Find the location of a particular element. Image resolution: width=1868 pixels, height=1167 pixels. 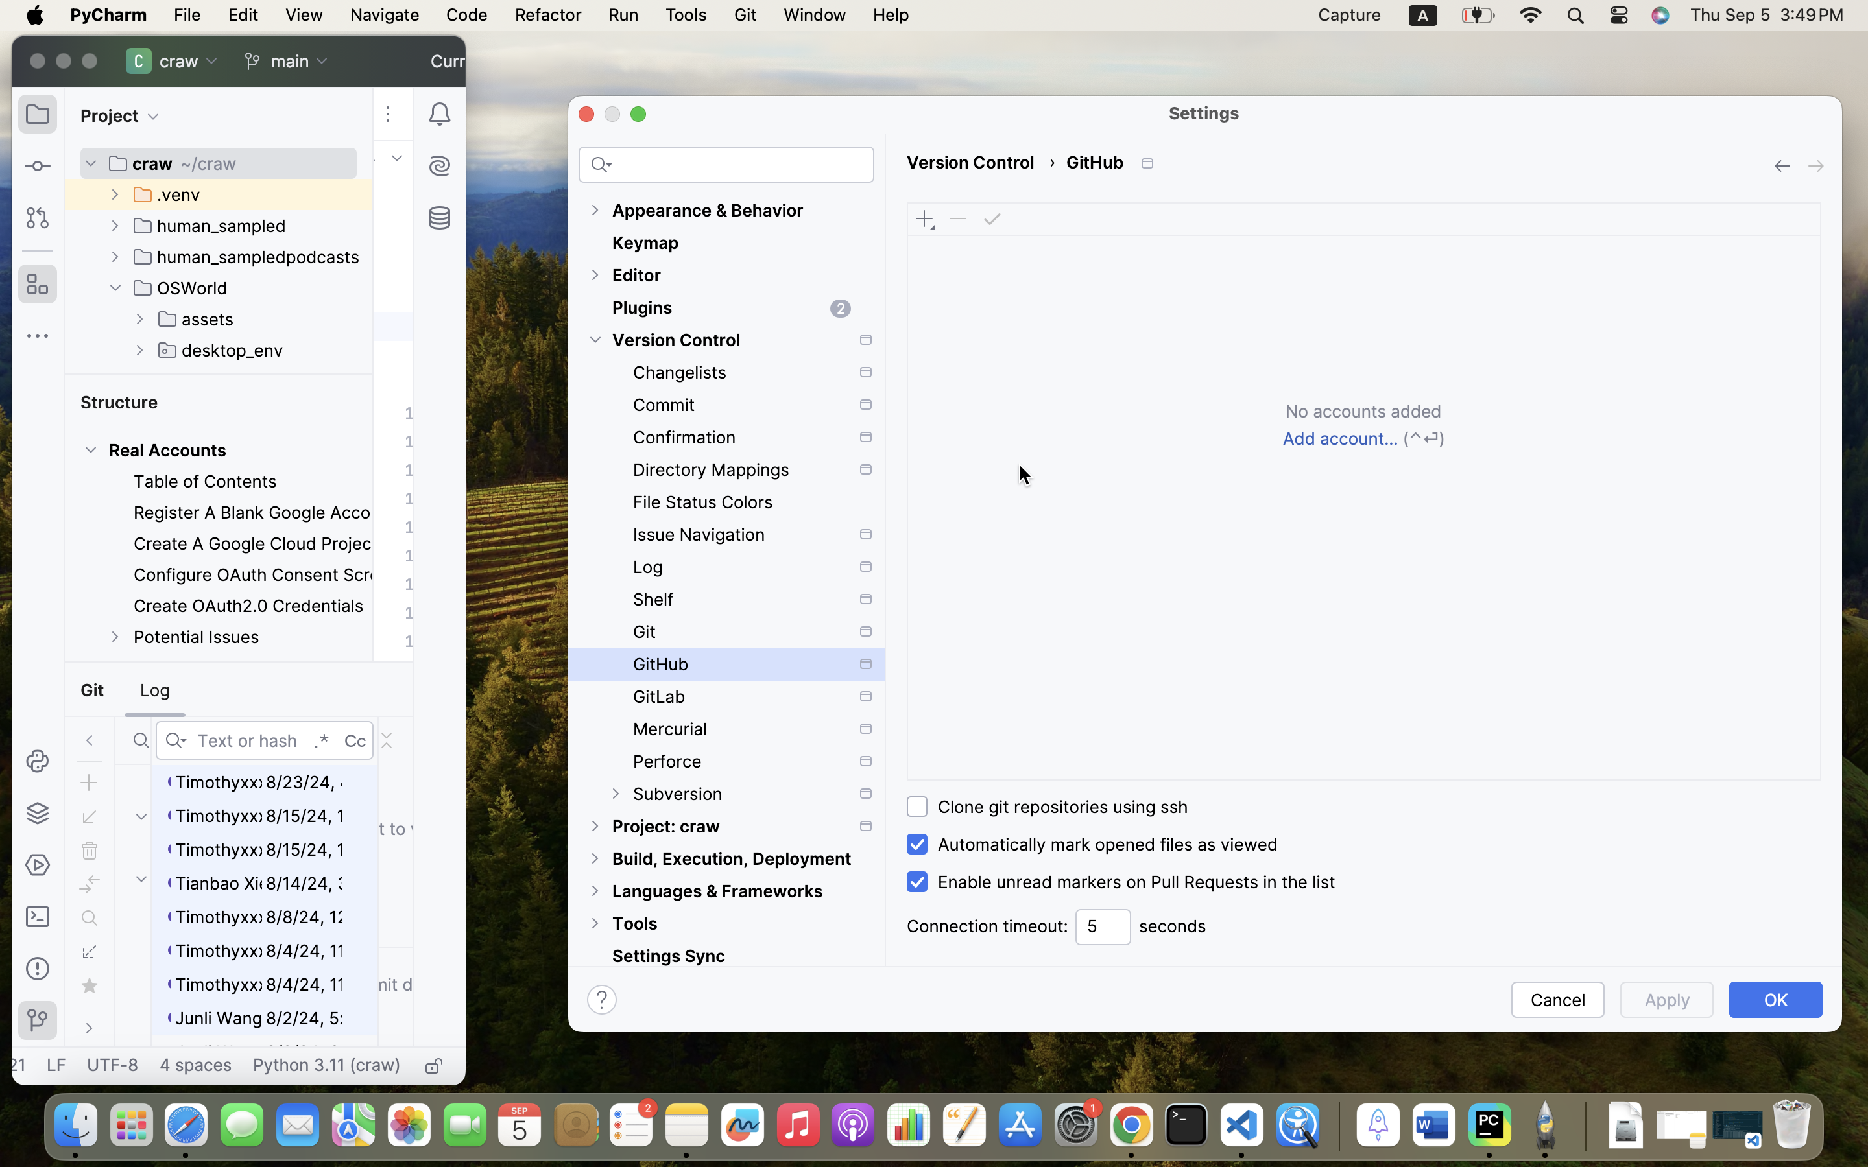

0.4285714328289032 is located at coordinates (1337, 1126).